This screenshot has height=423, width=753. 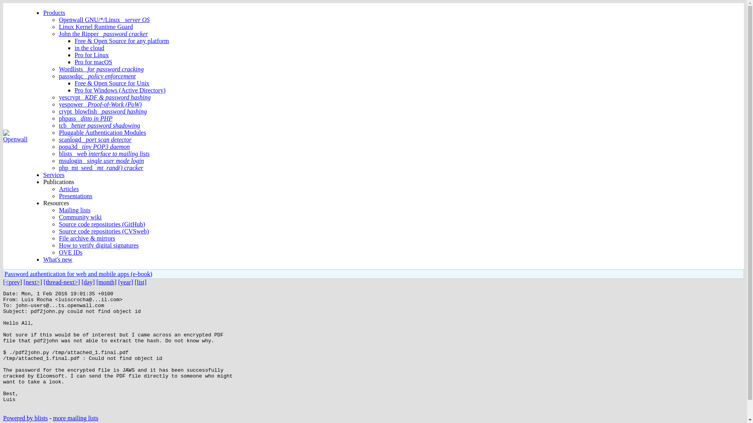 What do you see at coordinates (89, 48) in the screenshot?
I see `in the cloud` at bounding box center [89, 48].